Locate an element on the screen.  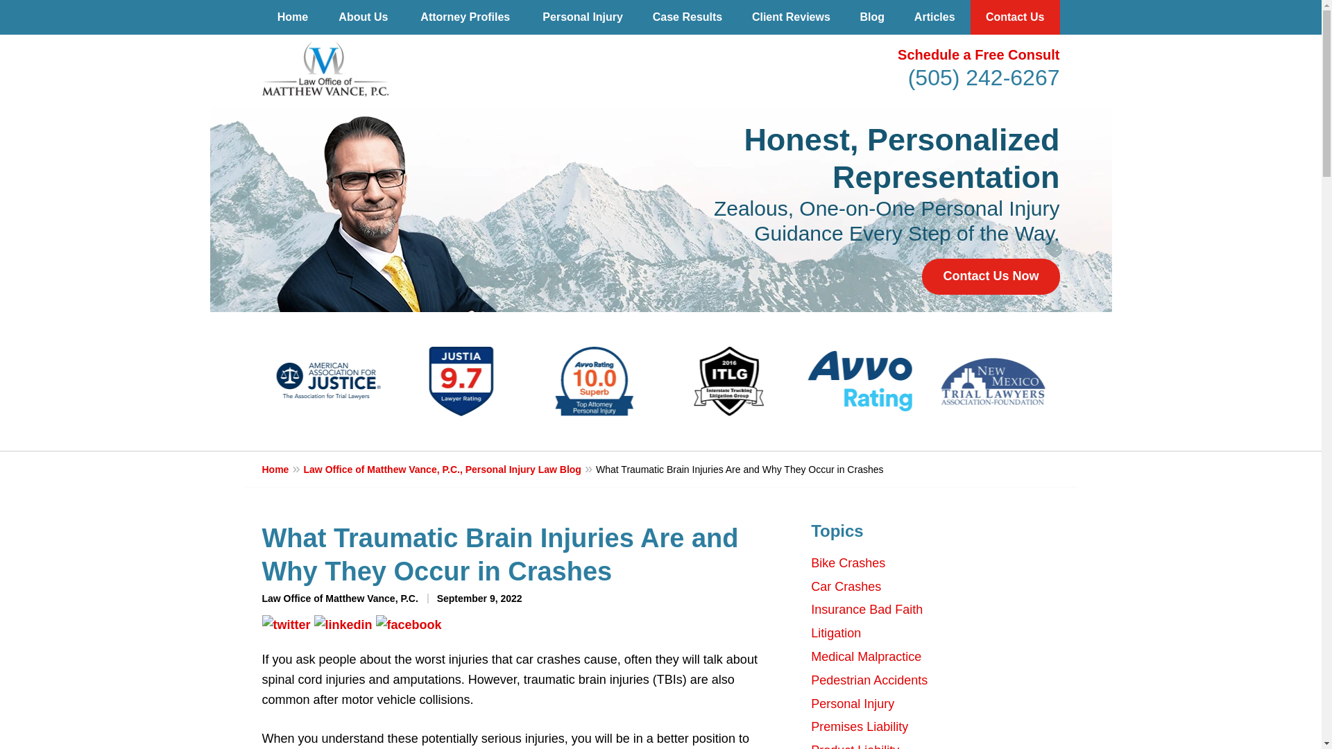
Client Reviews is located at coordinates (791, 17).